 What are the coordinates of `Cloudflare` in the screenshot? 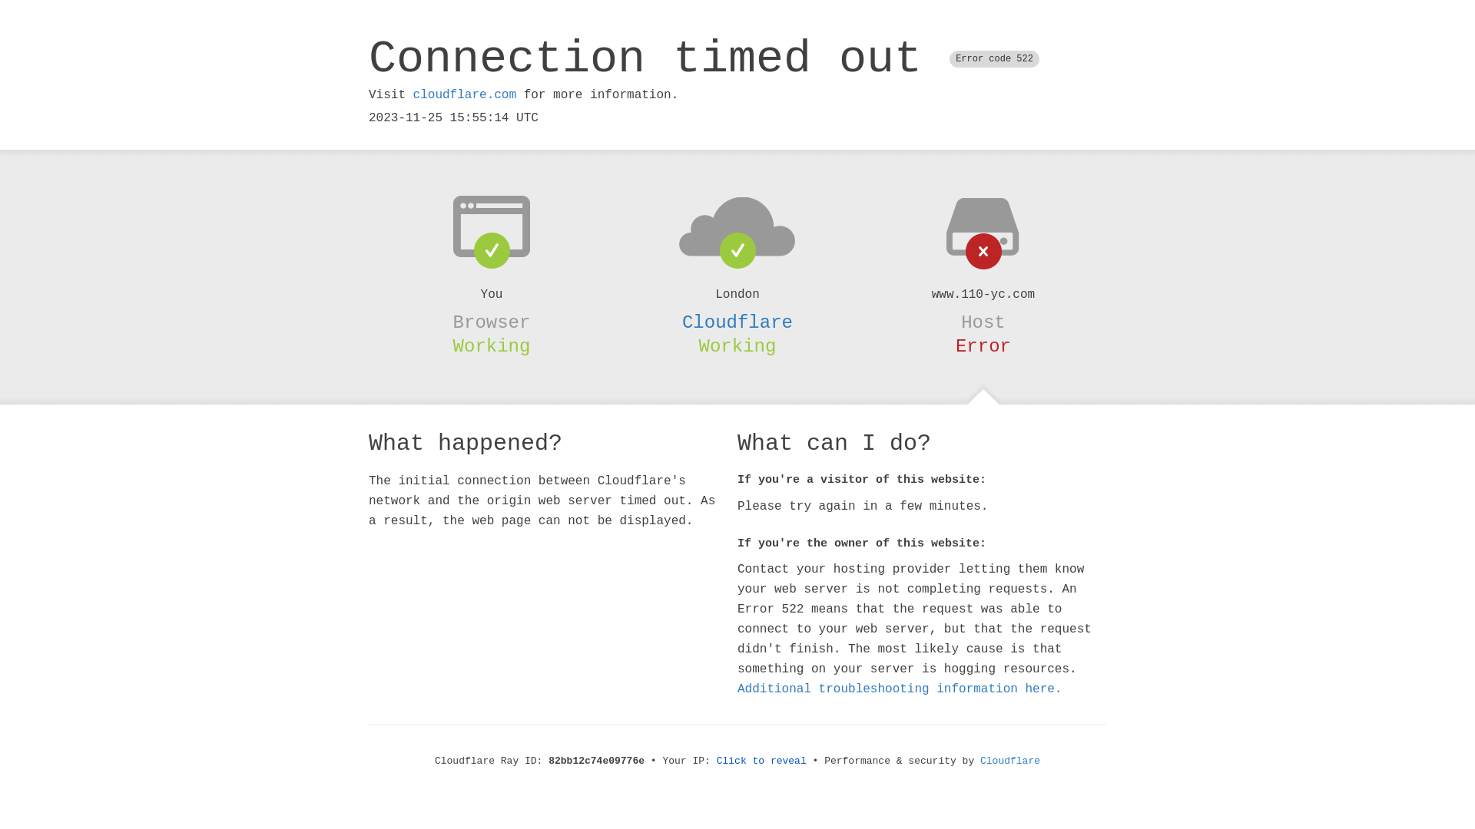 It's located at (737, 322).